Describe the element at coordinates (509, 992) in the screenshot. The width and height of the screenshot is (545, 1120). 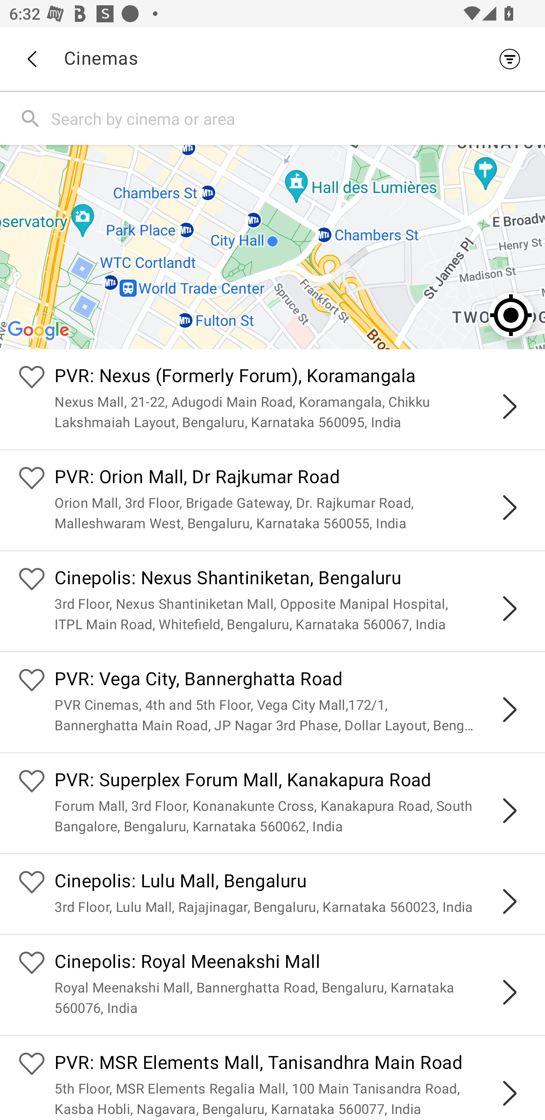
I see `` at that location.